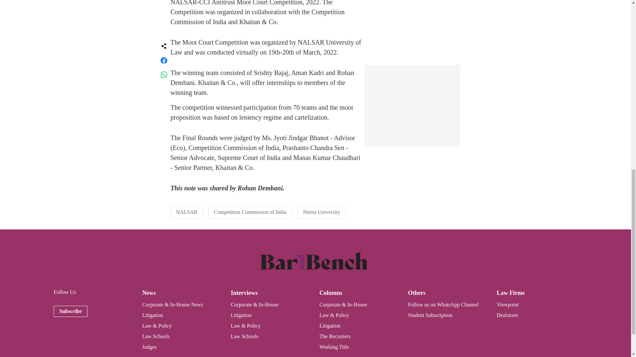 The image size is (636, 357). What do you see at coordinates (331, 293) in the screenshot?
I see `Columns` at bounding box center [331, 293].